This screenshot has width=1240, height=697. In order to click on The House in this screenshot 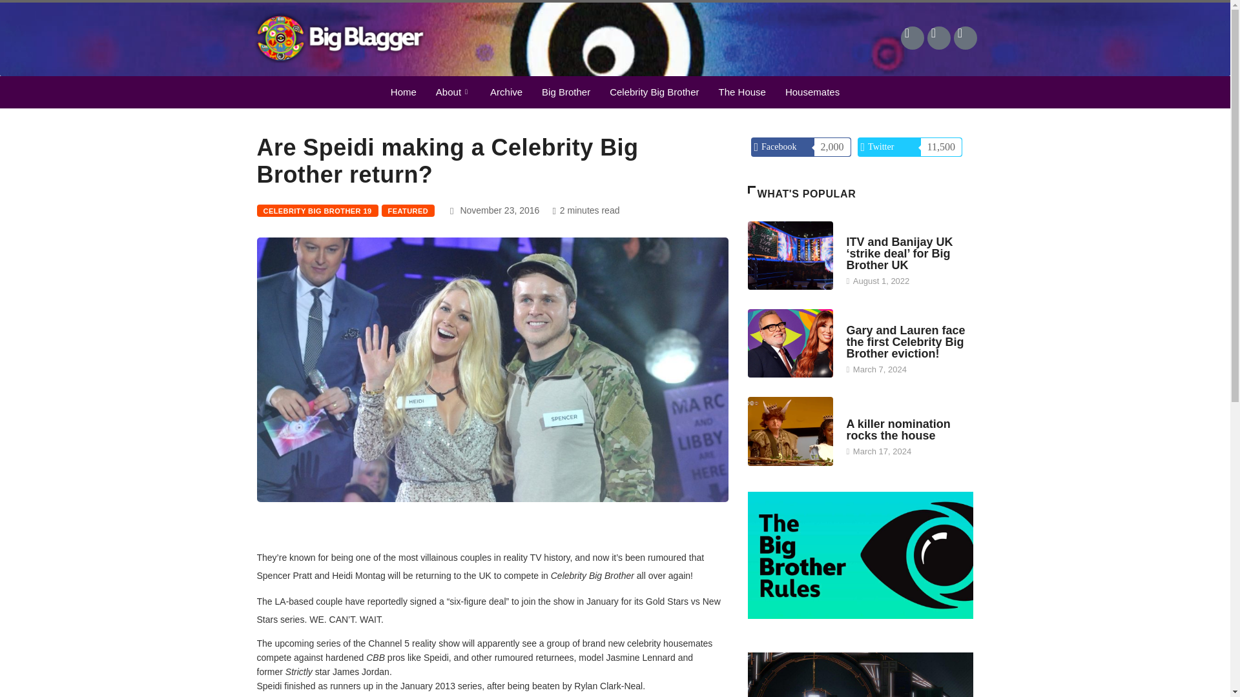, I will do `click(743, 92)`.